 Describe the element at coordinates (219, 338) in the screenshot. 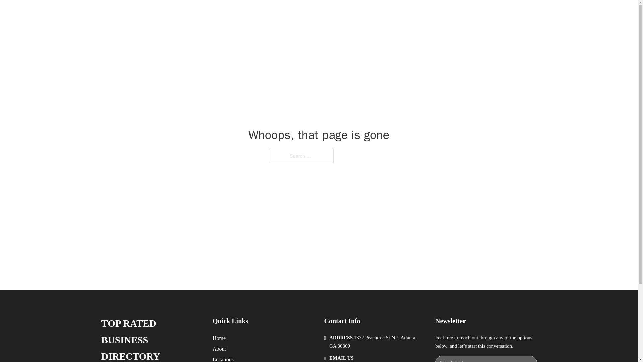

I see `Home` at that location.